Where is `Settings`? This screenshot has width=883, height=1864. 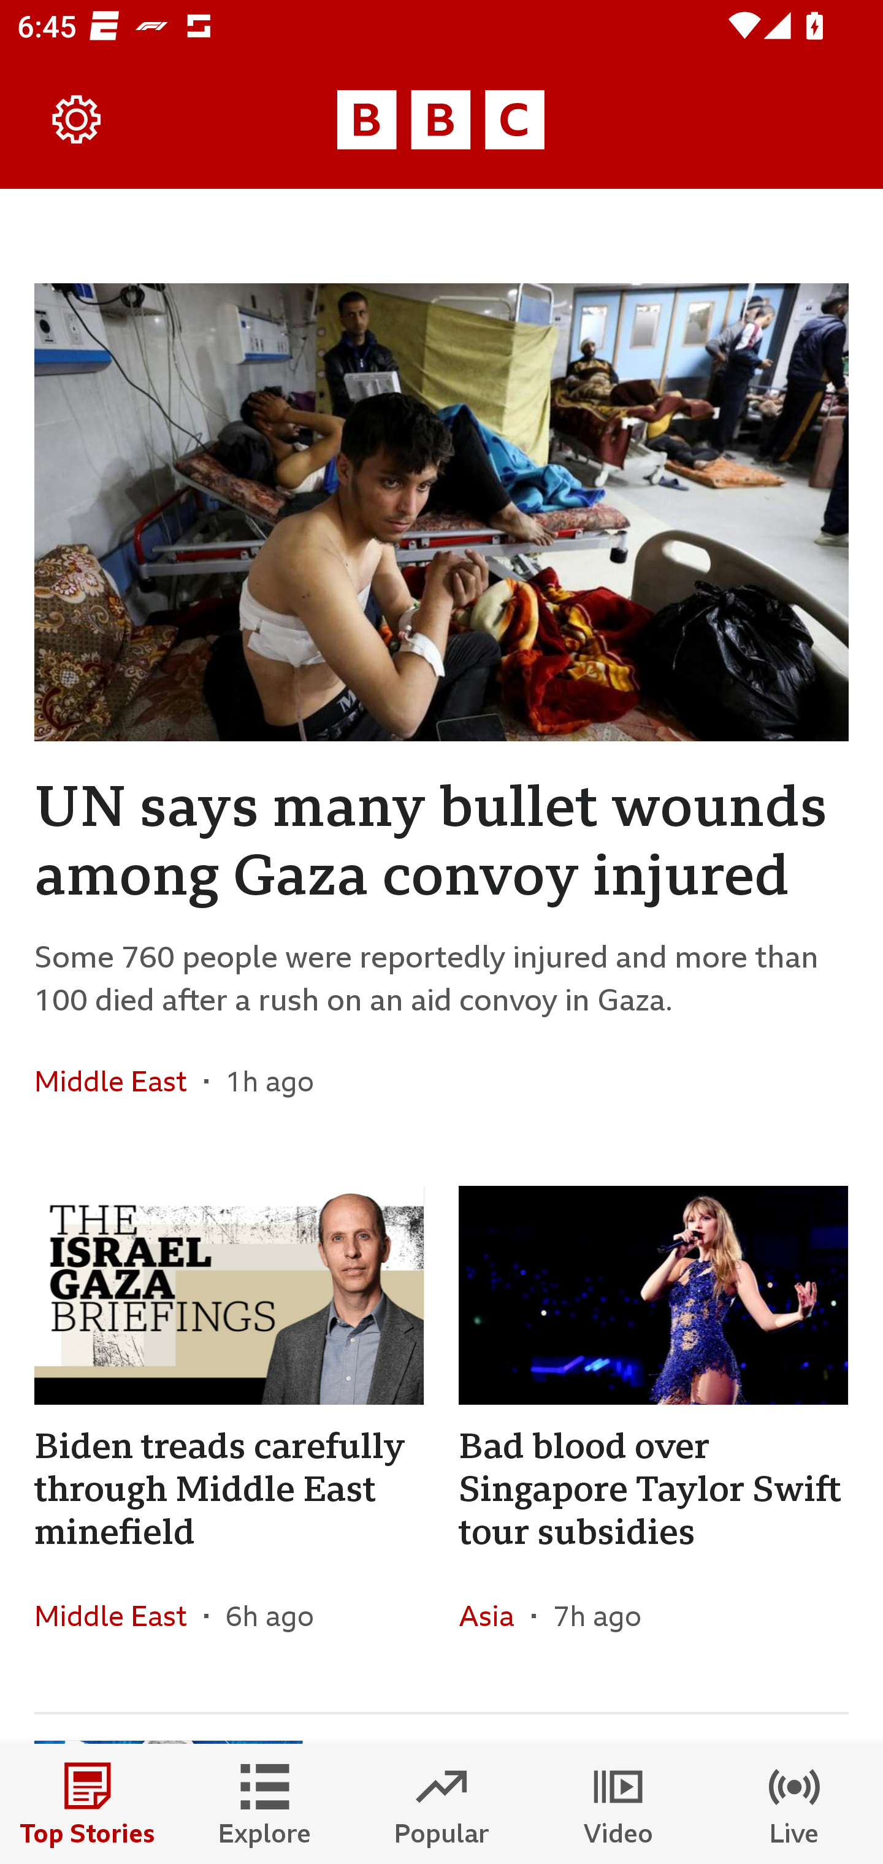 Settings is located at coordinates (77, 120).